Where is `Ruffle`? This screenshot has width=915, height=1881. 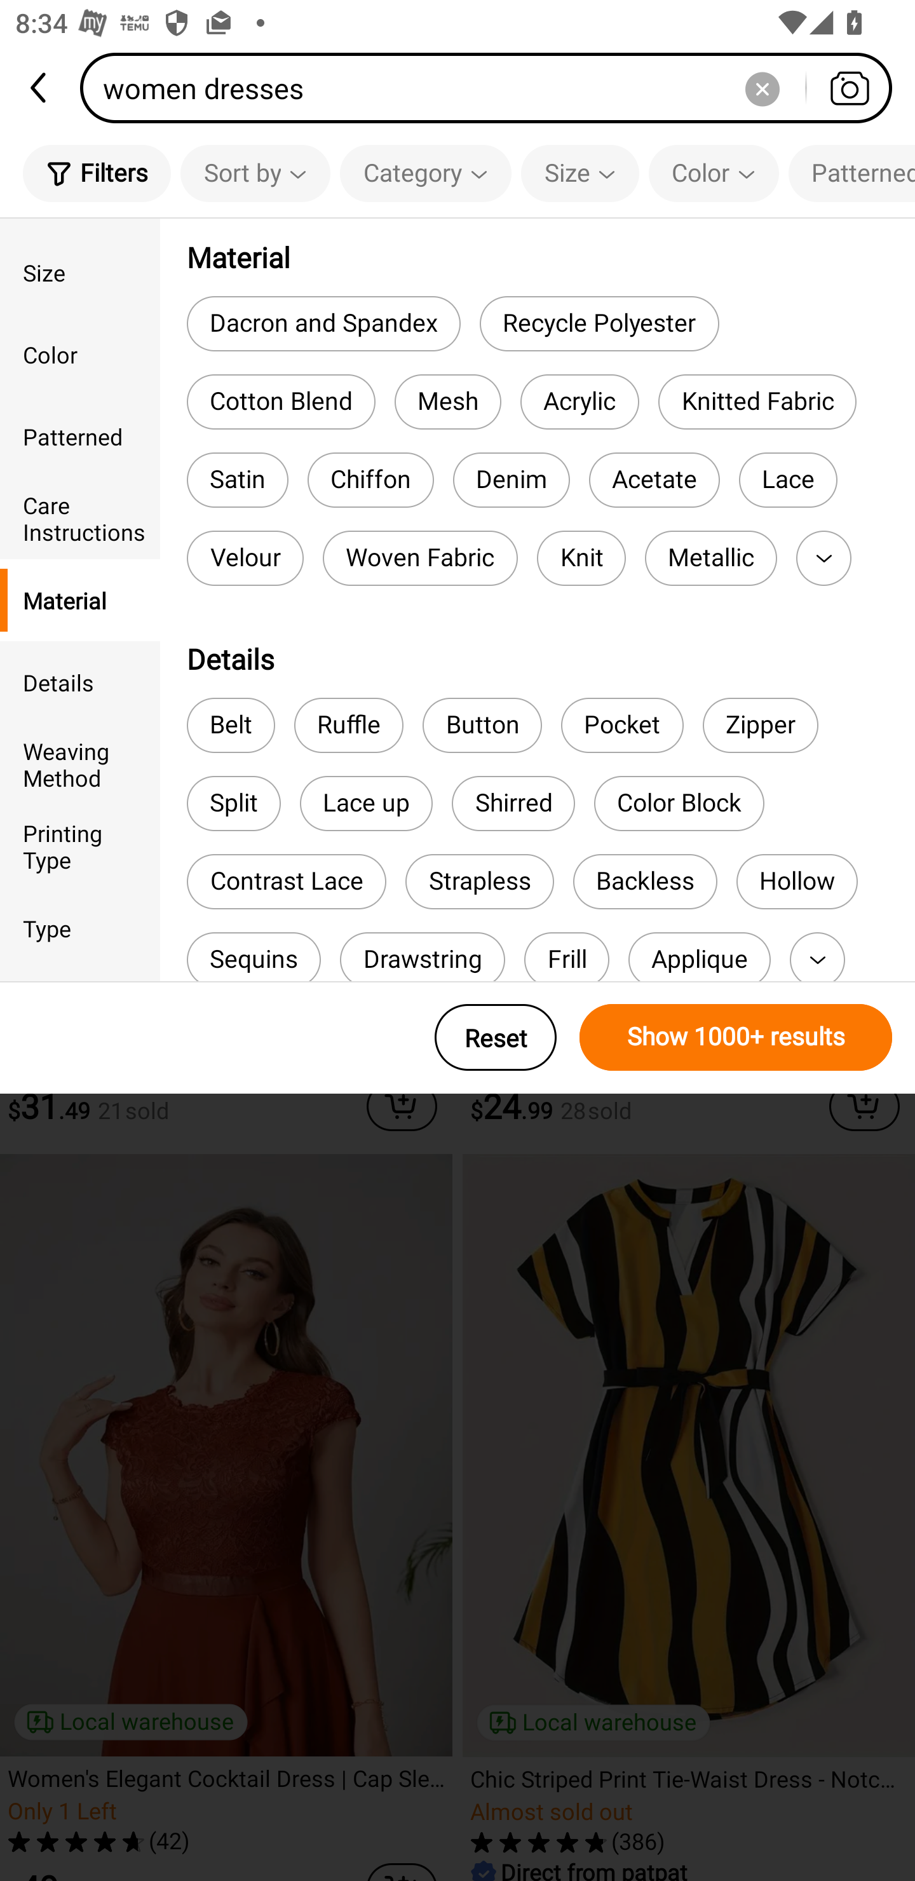
Ruffle is located at coordinates (349, 725).